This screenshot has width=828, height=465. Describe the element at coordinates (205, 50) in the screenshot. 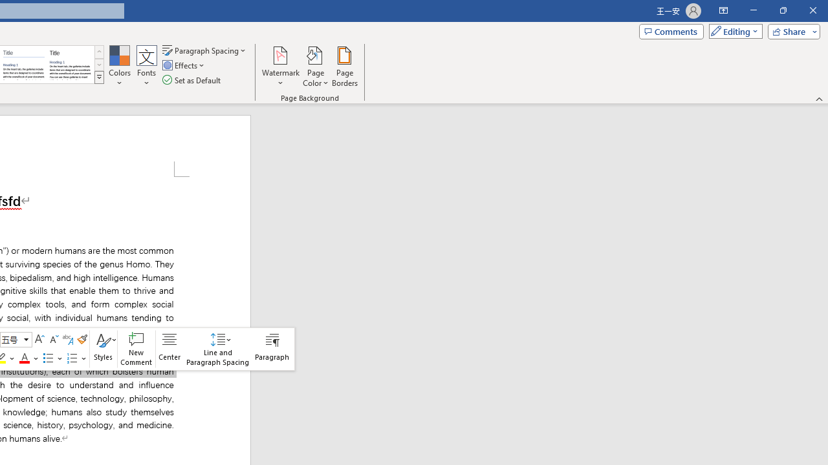

I see `Paragraph Spacing` at that location.